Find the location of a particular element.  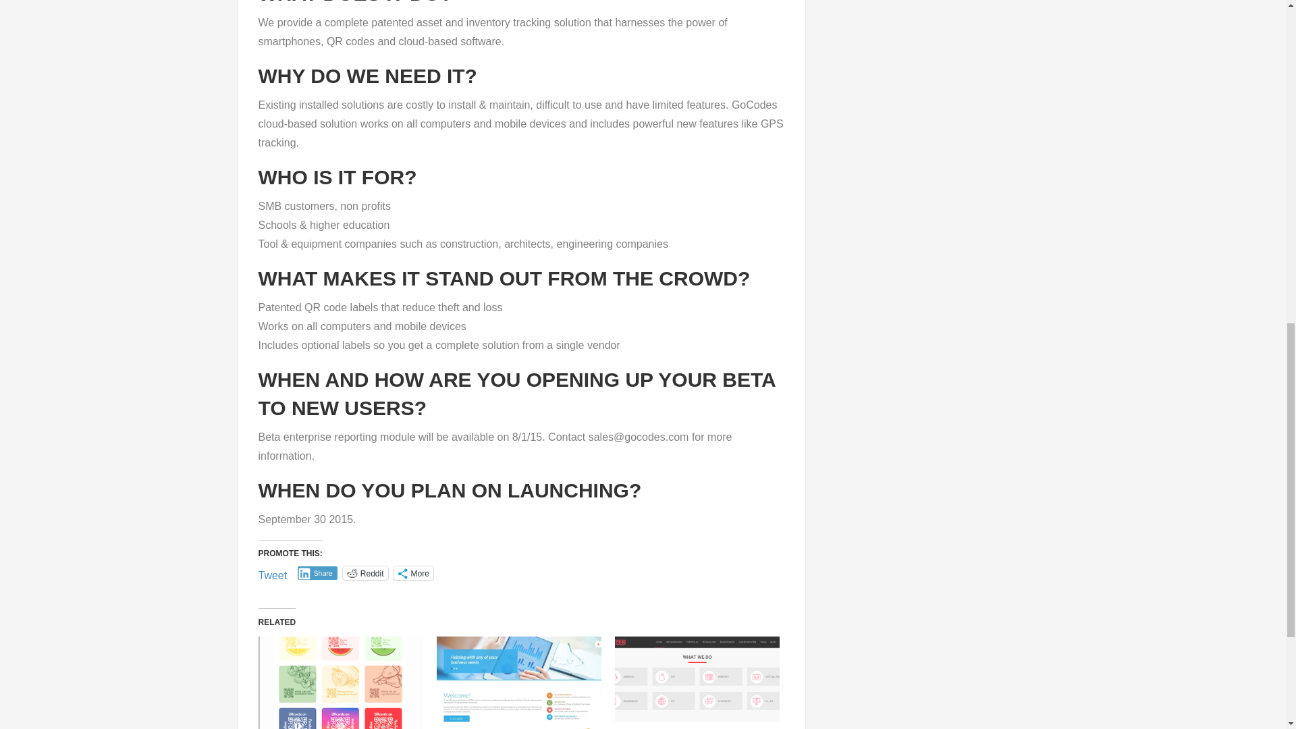

Tweet is located at coordinates (272, 572).